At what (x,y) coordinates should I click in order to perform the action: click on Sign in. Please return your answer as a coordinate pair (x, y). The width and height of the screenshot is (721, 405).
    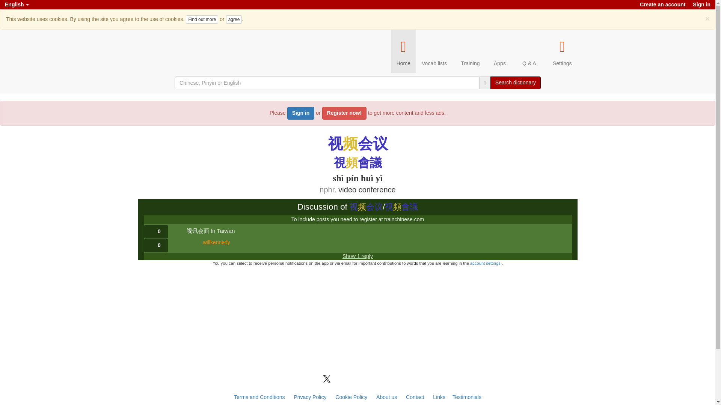
    Looking at the image, I should click on (701, 4).